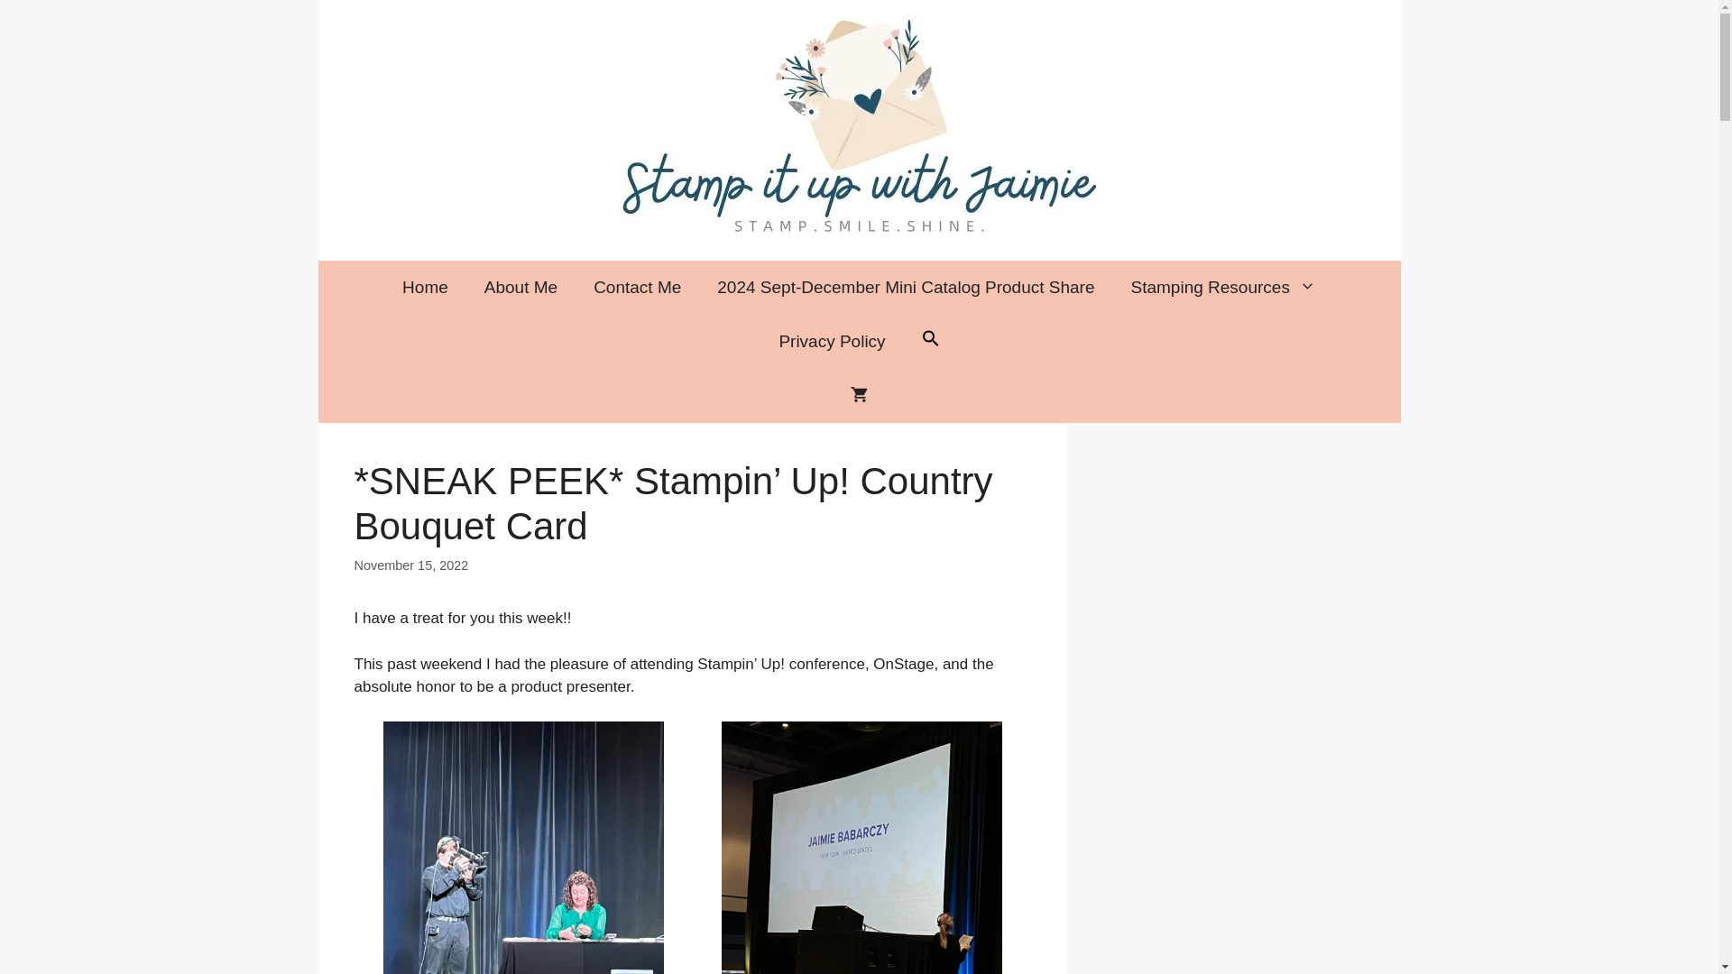 The height and width of the screenshot is (974, 1732). What do you see at coordinates (831, 341) in the screenshot?
I see `Privacy Policy` at bounding box center [831, 341].